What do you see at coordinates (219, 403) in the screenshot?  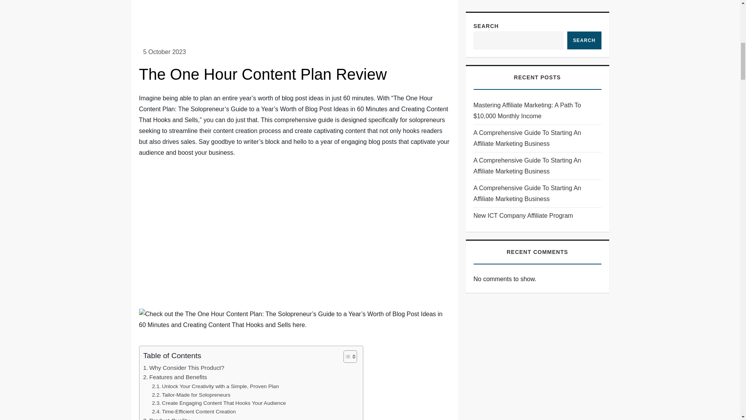 I see `Create Engaging Content That Hooks Your Audience` at bounding box center [219, 403].